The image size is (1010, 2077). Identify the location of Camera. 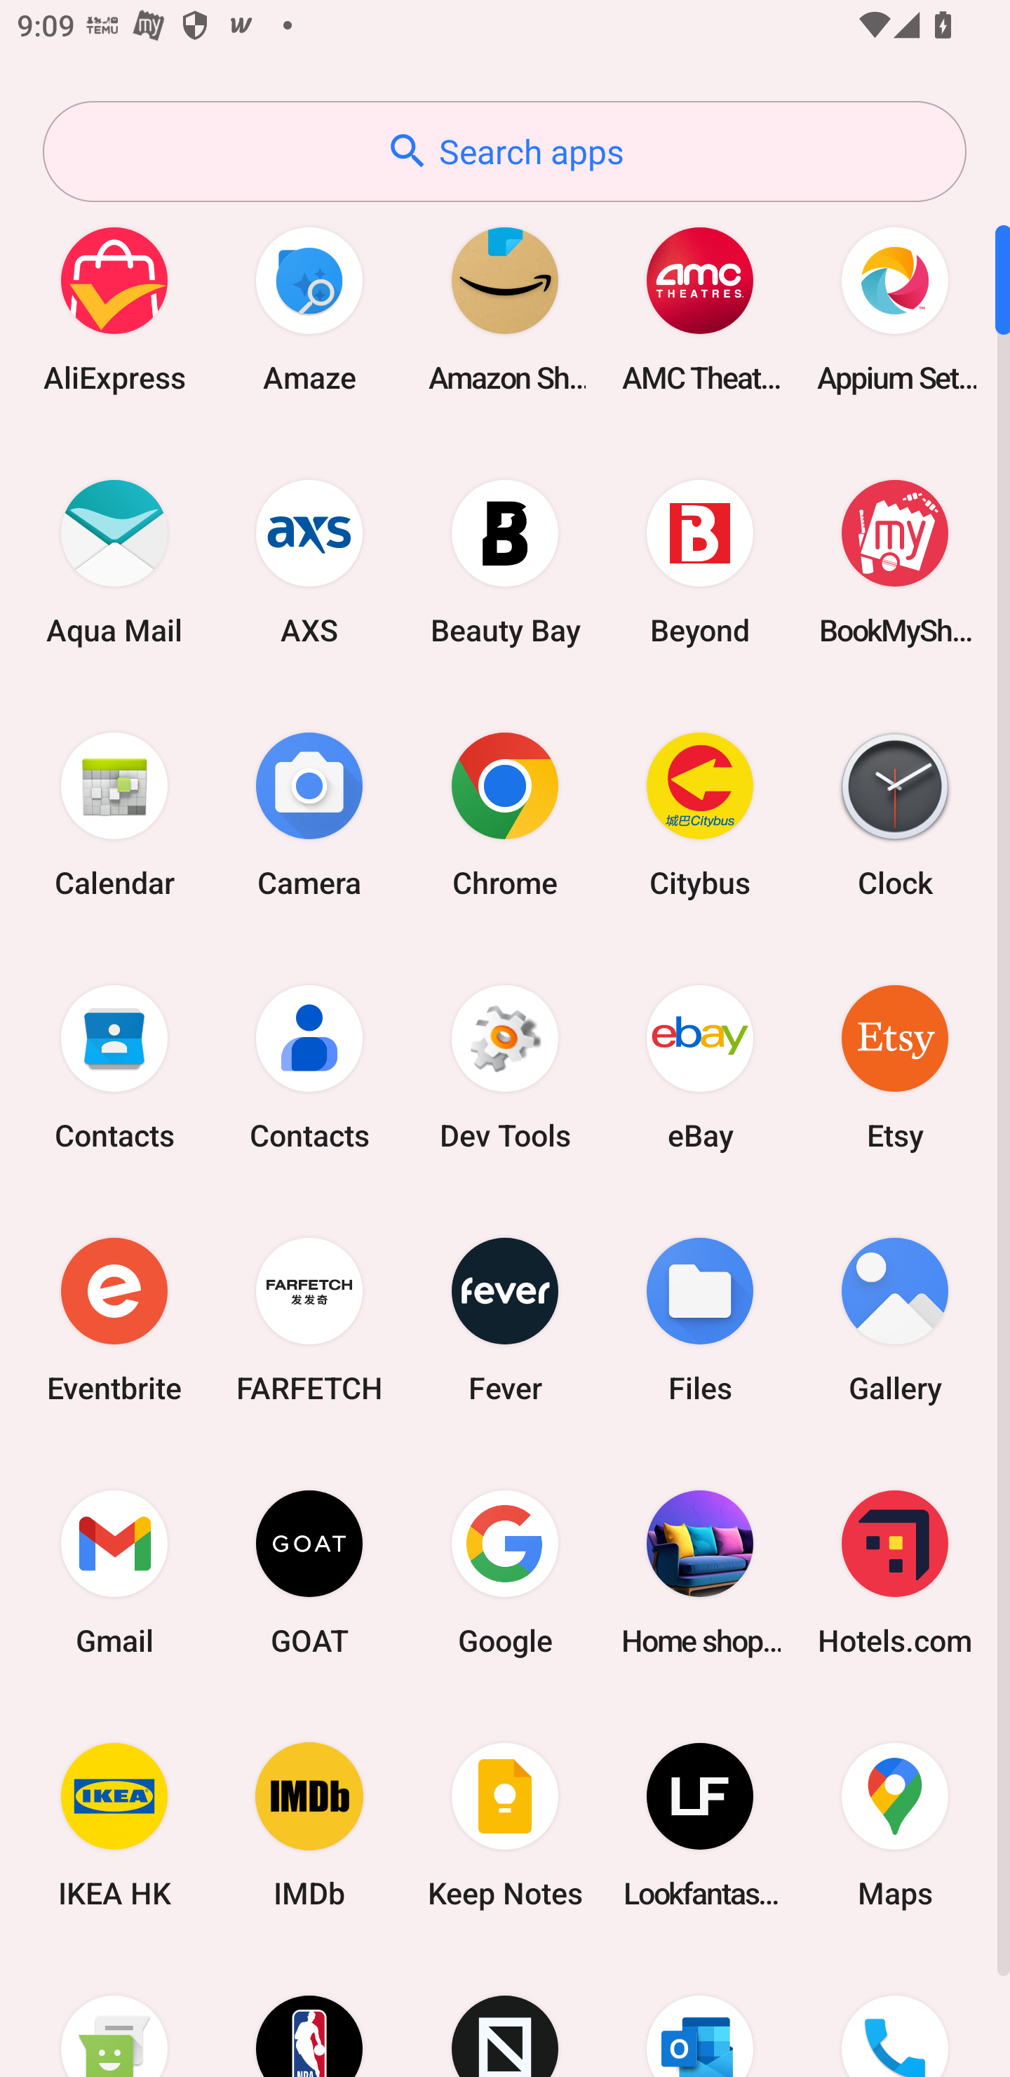
(309, 814).